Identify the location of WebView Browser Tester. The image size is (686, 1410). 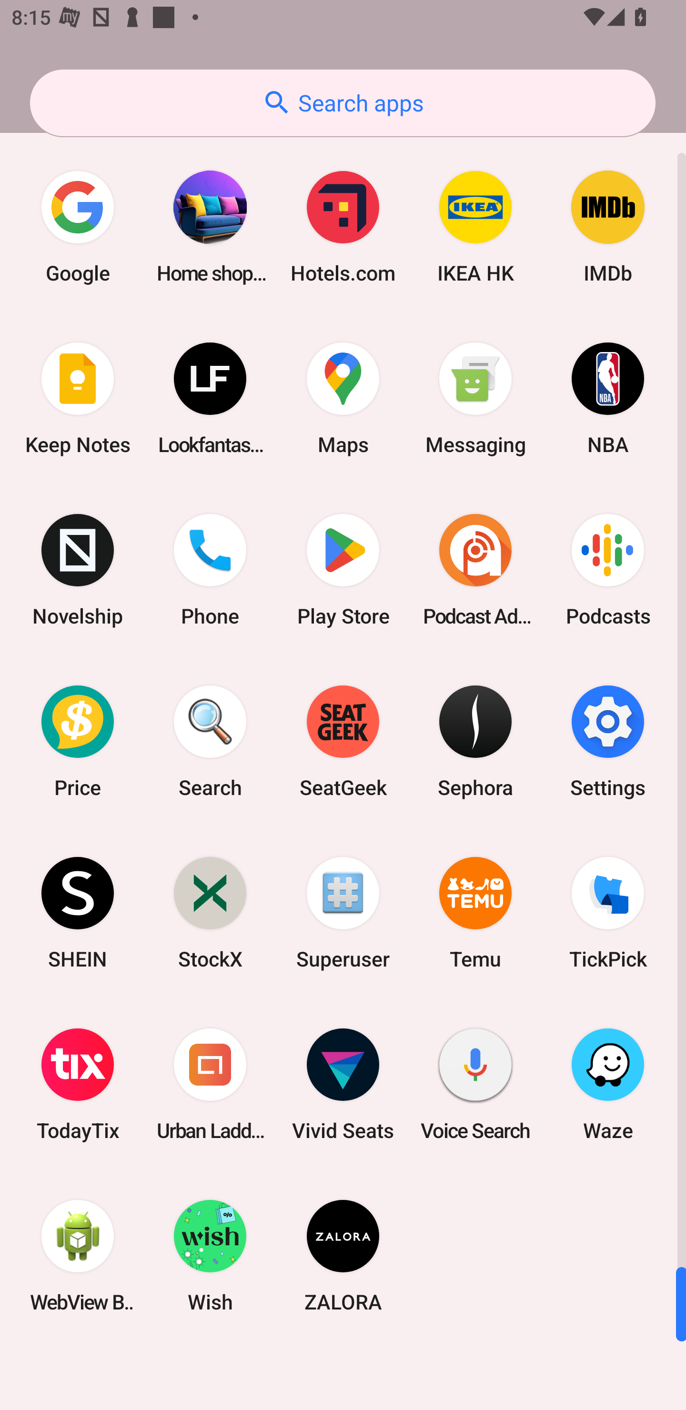
(78, 1255).